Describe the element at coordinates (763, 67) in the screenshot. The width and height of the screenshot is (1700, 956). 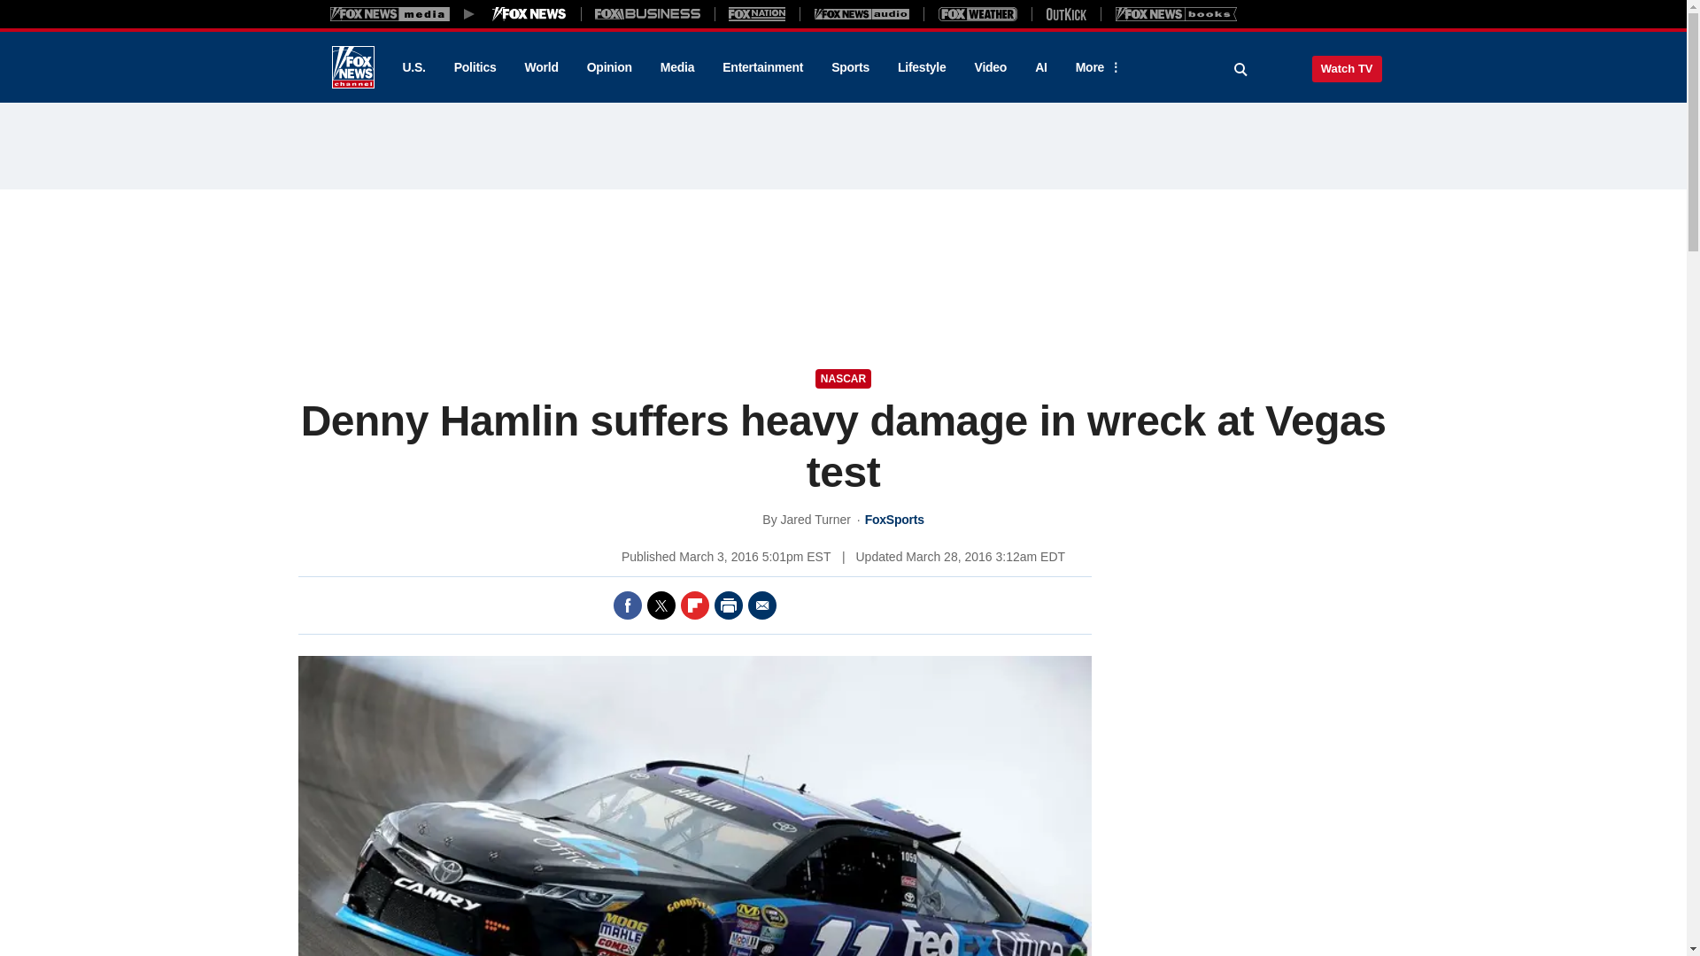
I see `Entertainment` at that location.